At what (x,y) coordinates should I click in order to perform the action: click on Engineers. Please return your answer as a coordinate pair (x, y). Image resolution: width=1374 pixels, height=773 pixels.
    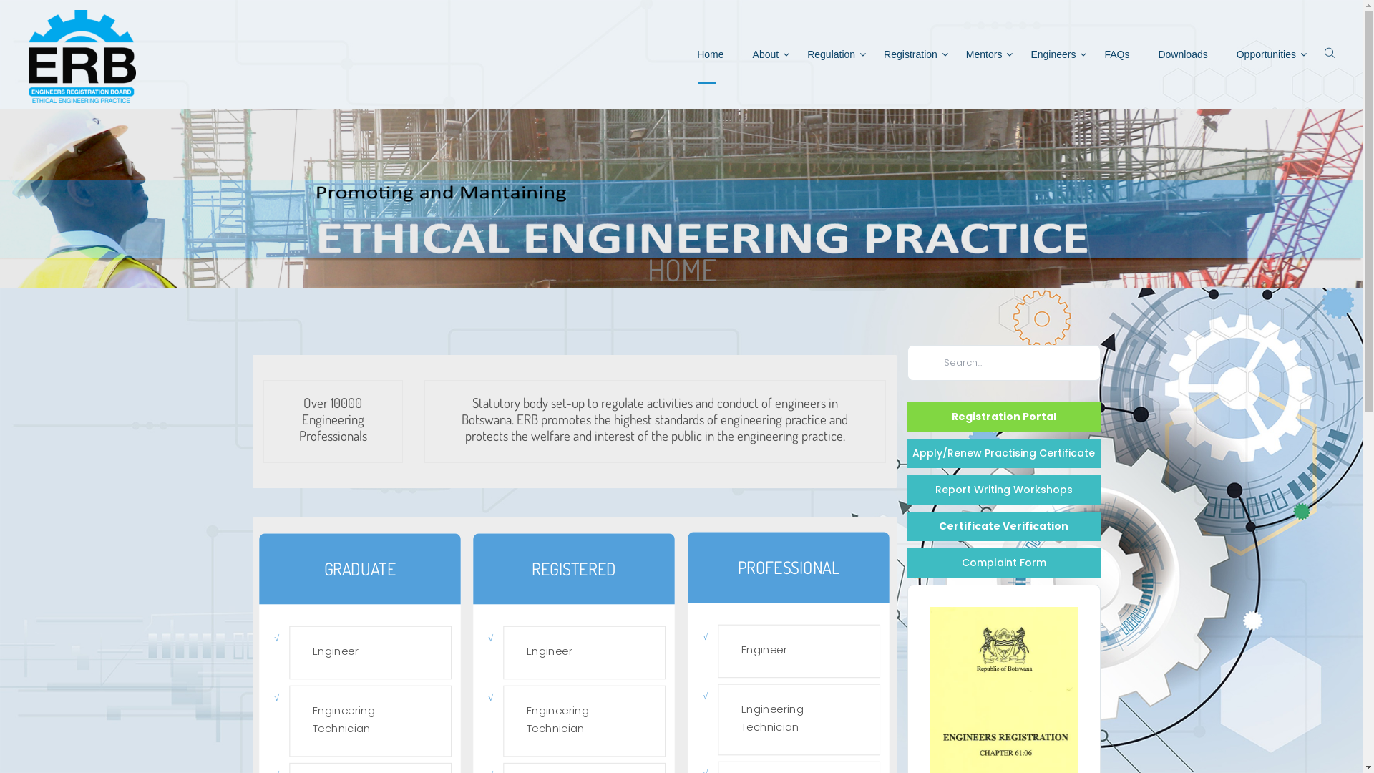
    Looking at the image, I should click on (1053, 54).